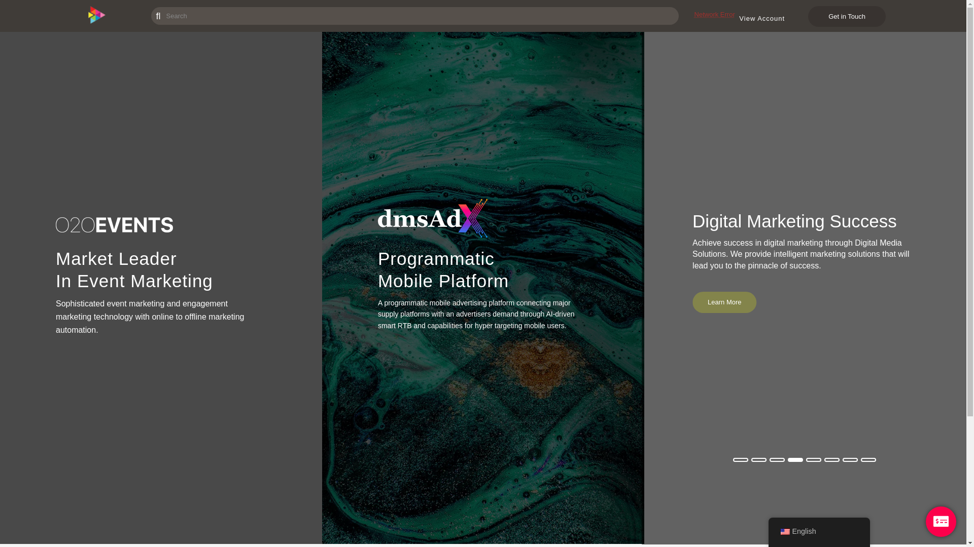  Describe the element at coordinates (726, 314) in the screenshot. I see `Get In Touch` at that location.